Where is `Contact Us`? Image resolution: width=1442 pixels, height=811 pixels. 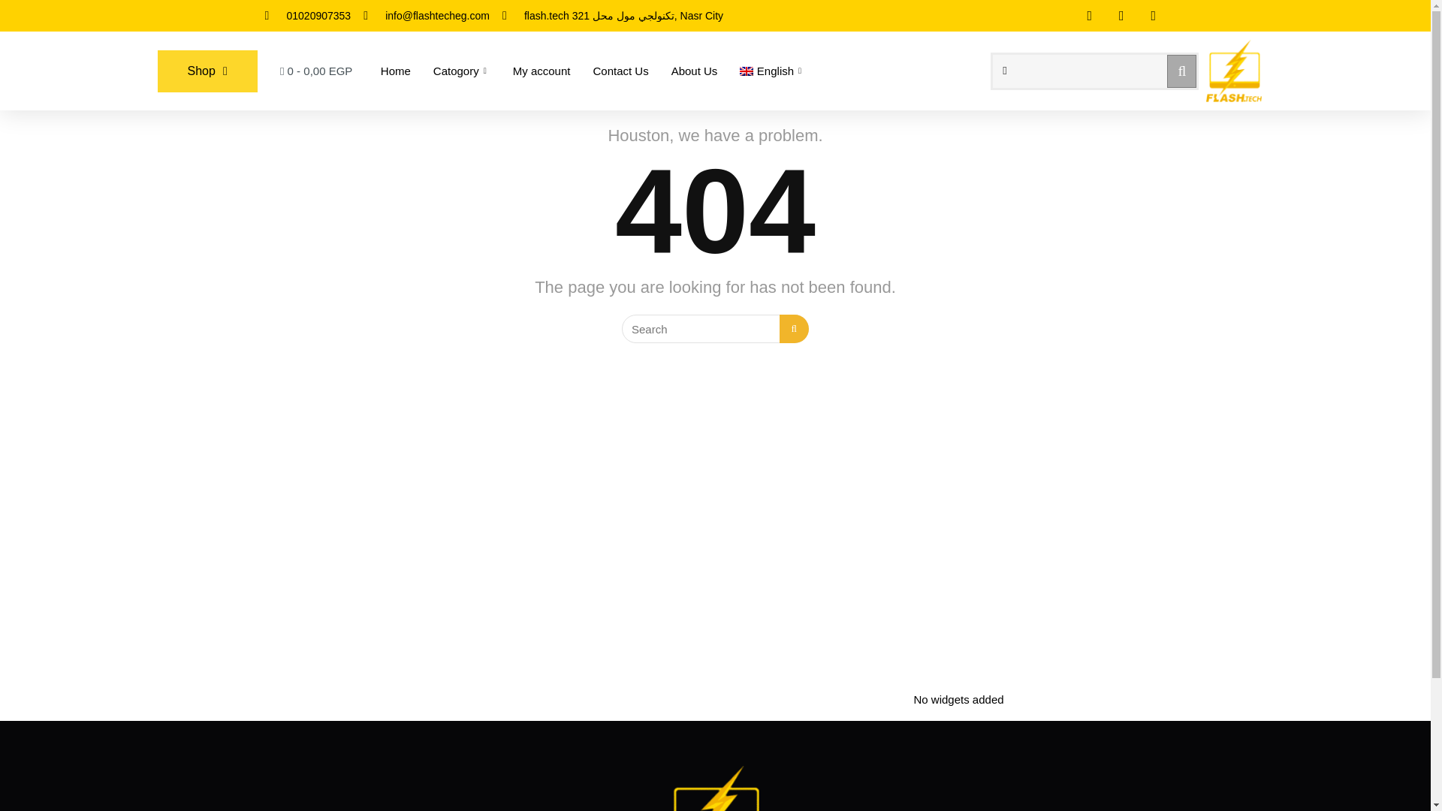
Contact Us is located at coordinates (620, 71).